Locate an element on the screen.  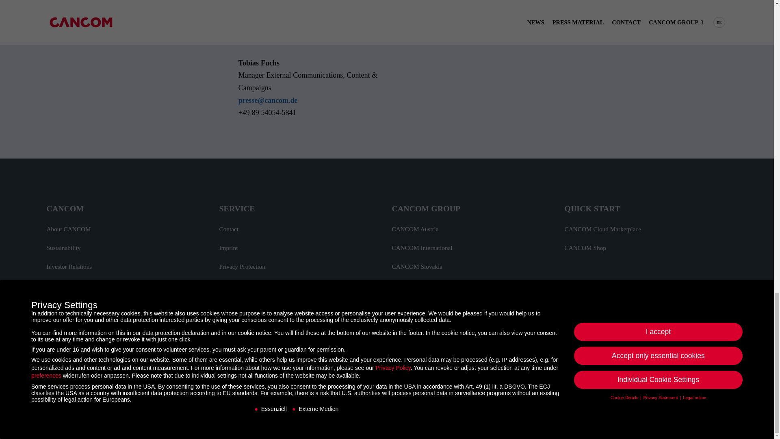
CANCOM International is located at coordinates (422, 248).